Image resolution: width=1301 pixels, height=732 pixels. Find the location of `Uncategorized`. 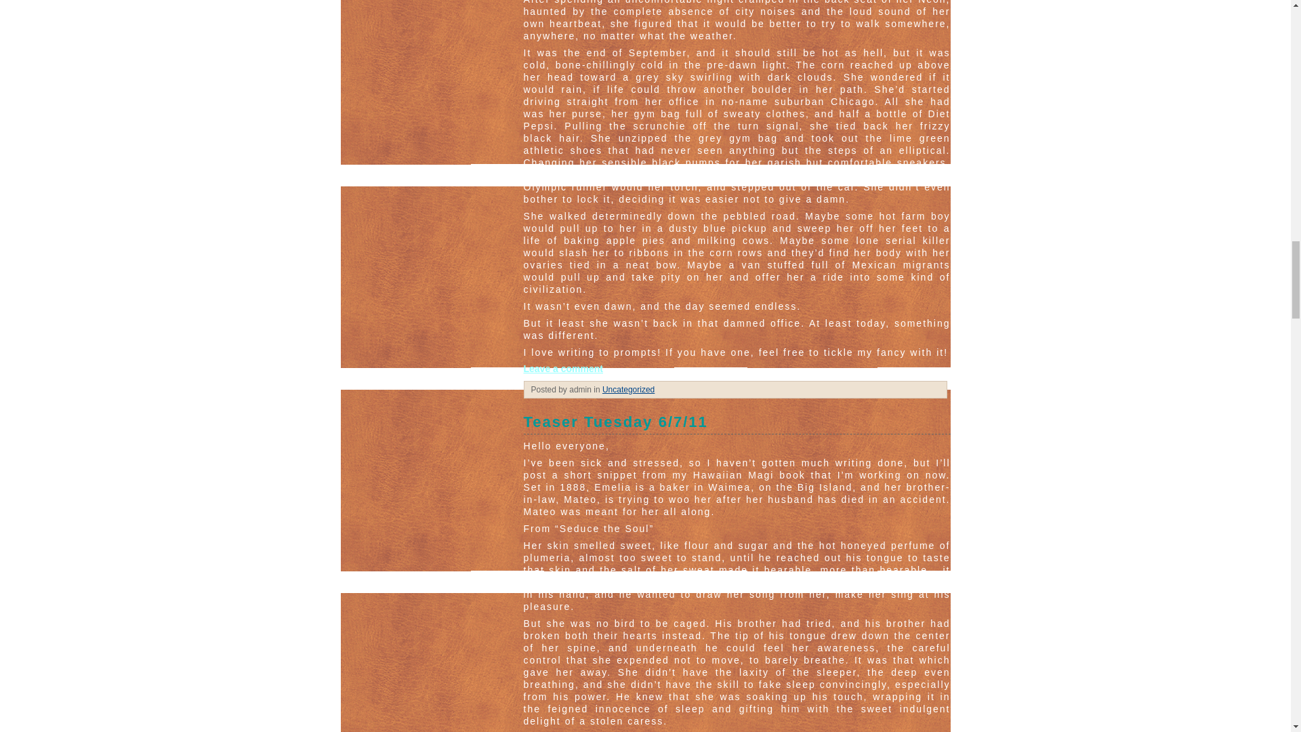

Uncategorized is located at coordinates (627, 390).